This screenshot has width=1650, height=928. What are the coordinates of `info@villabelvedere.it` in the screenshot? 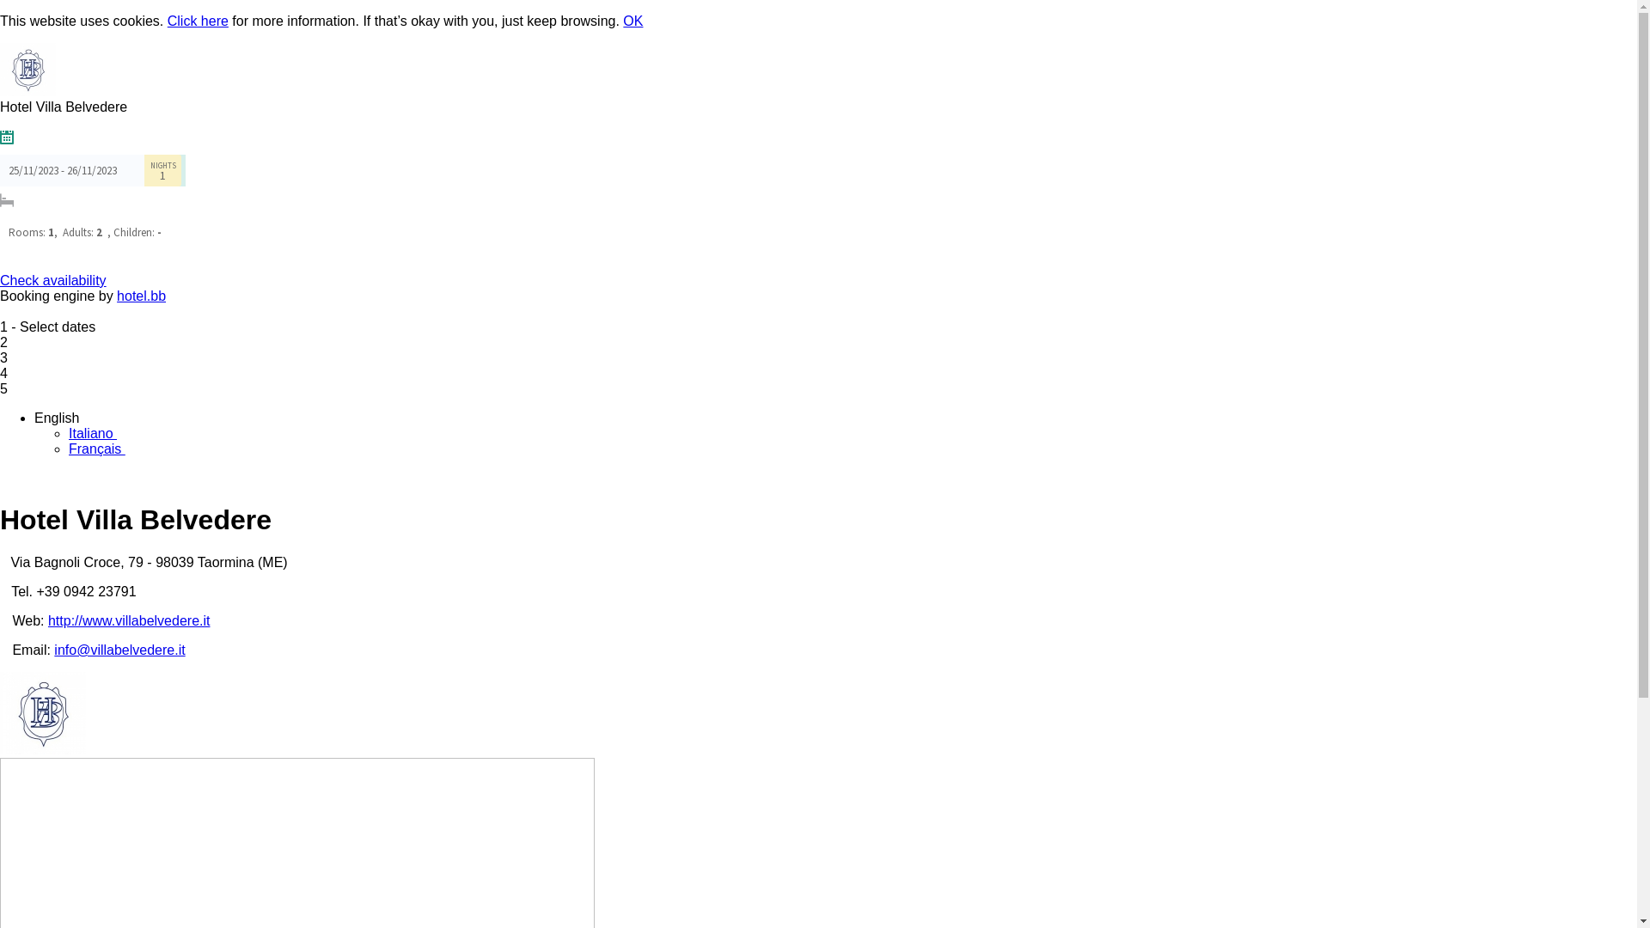 It's located at (119, 650).